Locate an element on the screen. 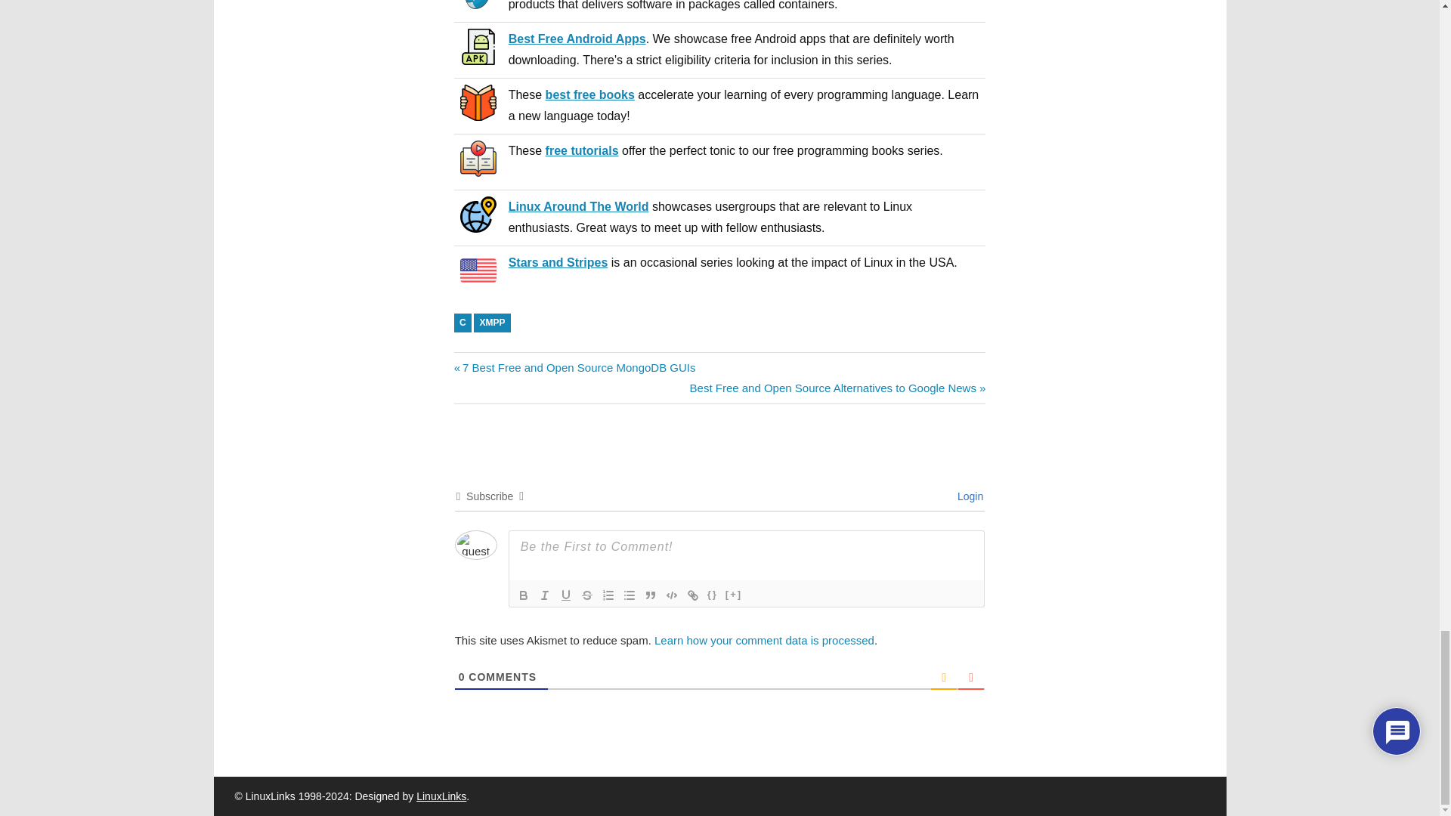 Image resolution: width=1451 pixels, height=816 pixels. Bold is located at coordinates (523, 595).